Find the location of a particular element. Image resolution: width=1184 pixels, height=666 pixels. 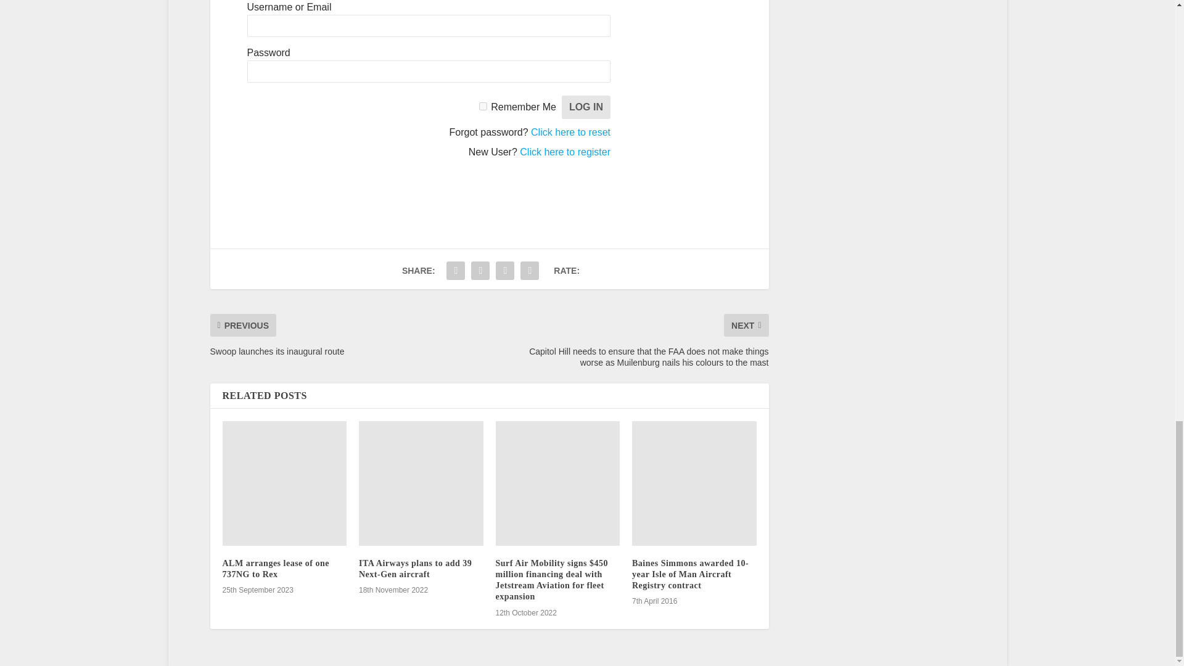

Share "Airbus reports Q1 performance" via LinkedIn is located at coordinates (480, 271).